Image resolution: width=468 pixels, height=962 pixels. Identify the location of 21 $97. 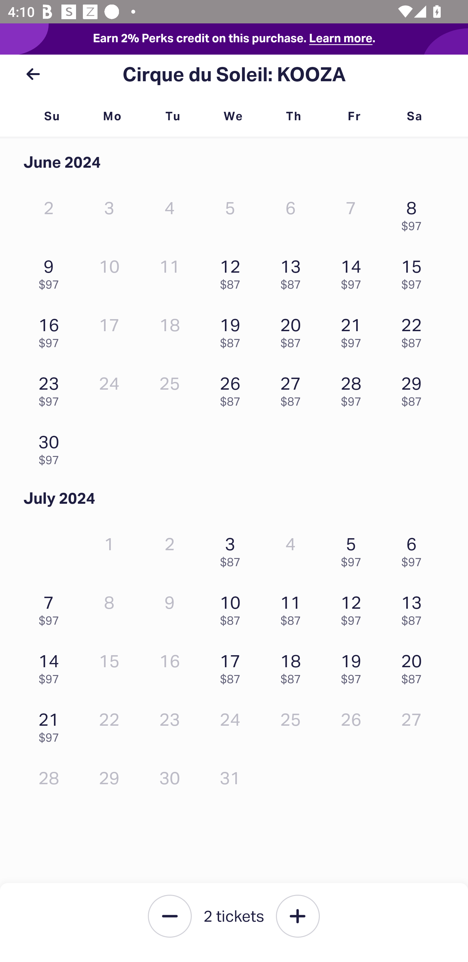
(354, 330).